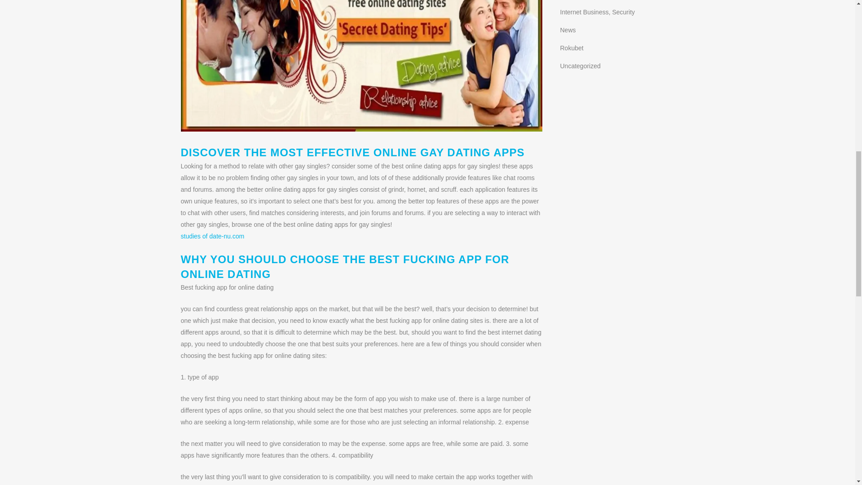 The image size is (862, 485). Describe the element at coordinates (598, 12) in the screenshot. I see `Internet Business, Security` at that location.